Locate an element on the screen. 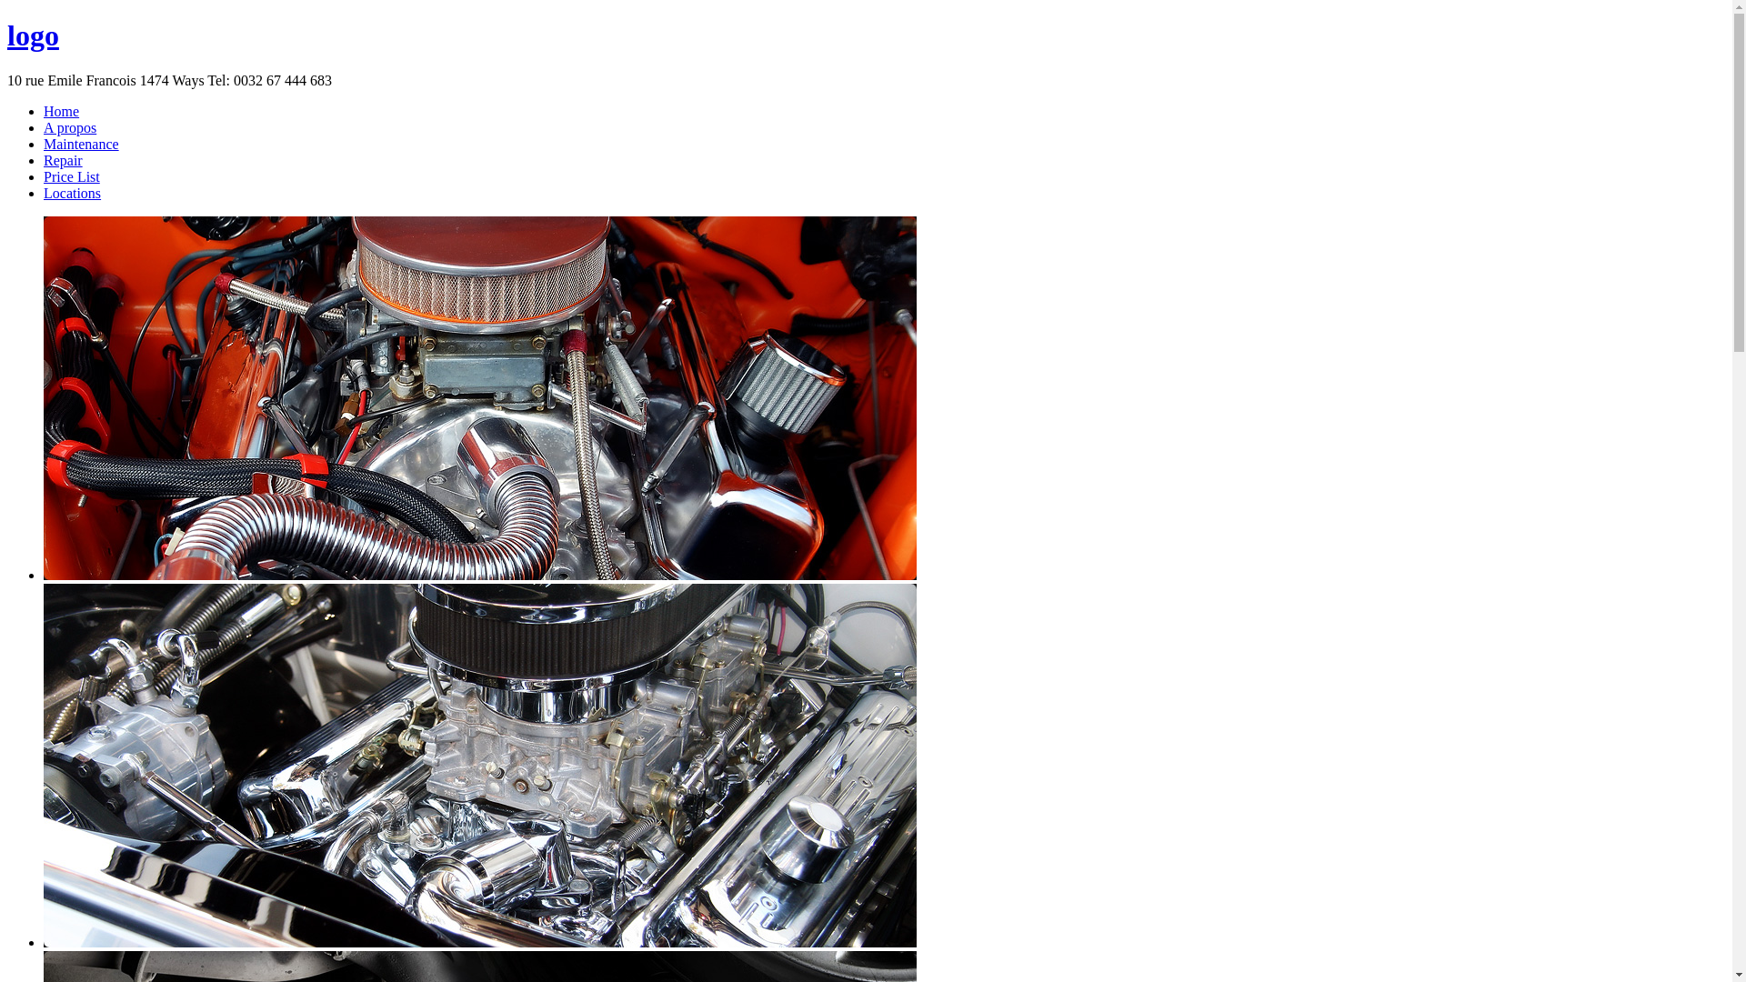  A propos is located at coordinates (70, 127).